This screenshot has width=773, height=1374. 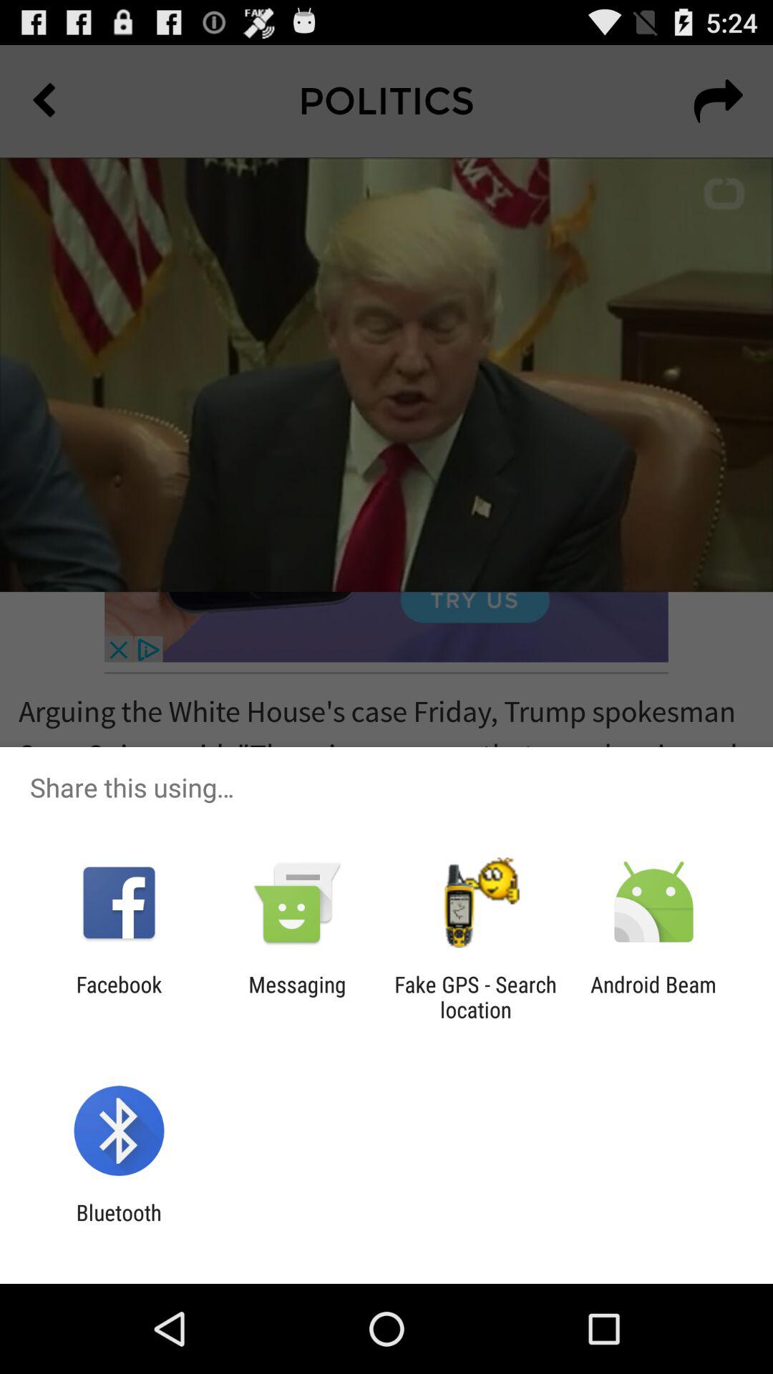 I want to click on launch app next to the fake gps search, so click(x=297, y=997).